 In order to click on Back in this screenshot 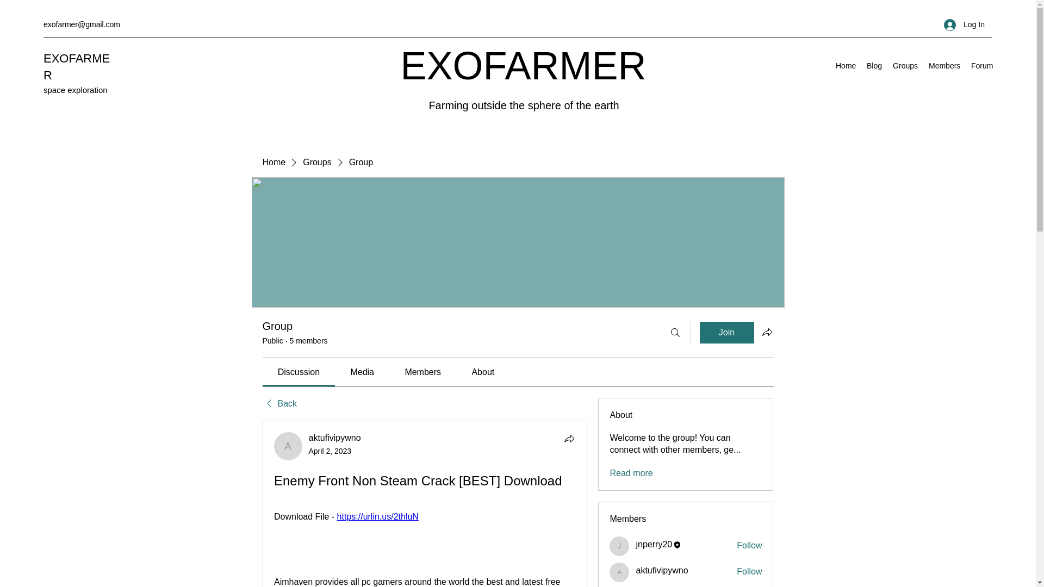, I will do `click(279, 403)`.